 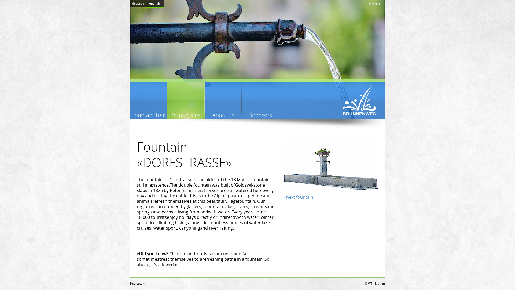 What do you see at coordinates (138, 284) in the screenshot?
I see `Impressum` at bounding box center [138, 284].